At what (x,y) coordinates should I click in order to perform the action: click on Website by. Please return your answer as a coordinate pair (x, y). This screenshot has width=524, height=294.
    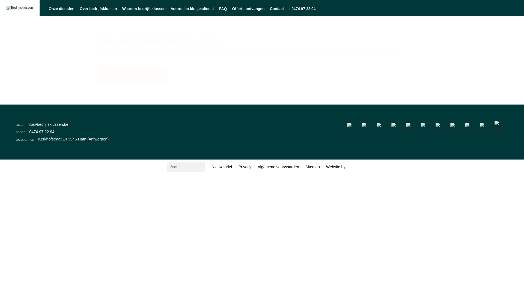
    Looking at the image, I should click on (336, 167).